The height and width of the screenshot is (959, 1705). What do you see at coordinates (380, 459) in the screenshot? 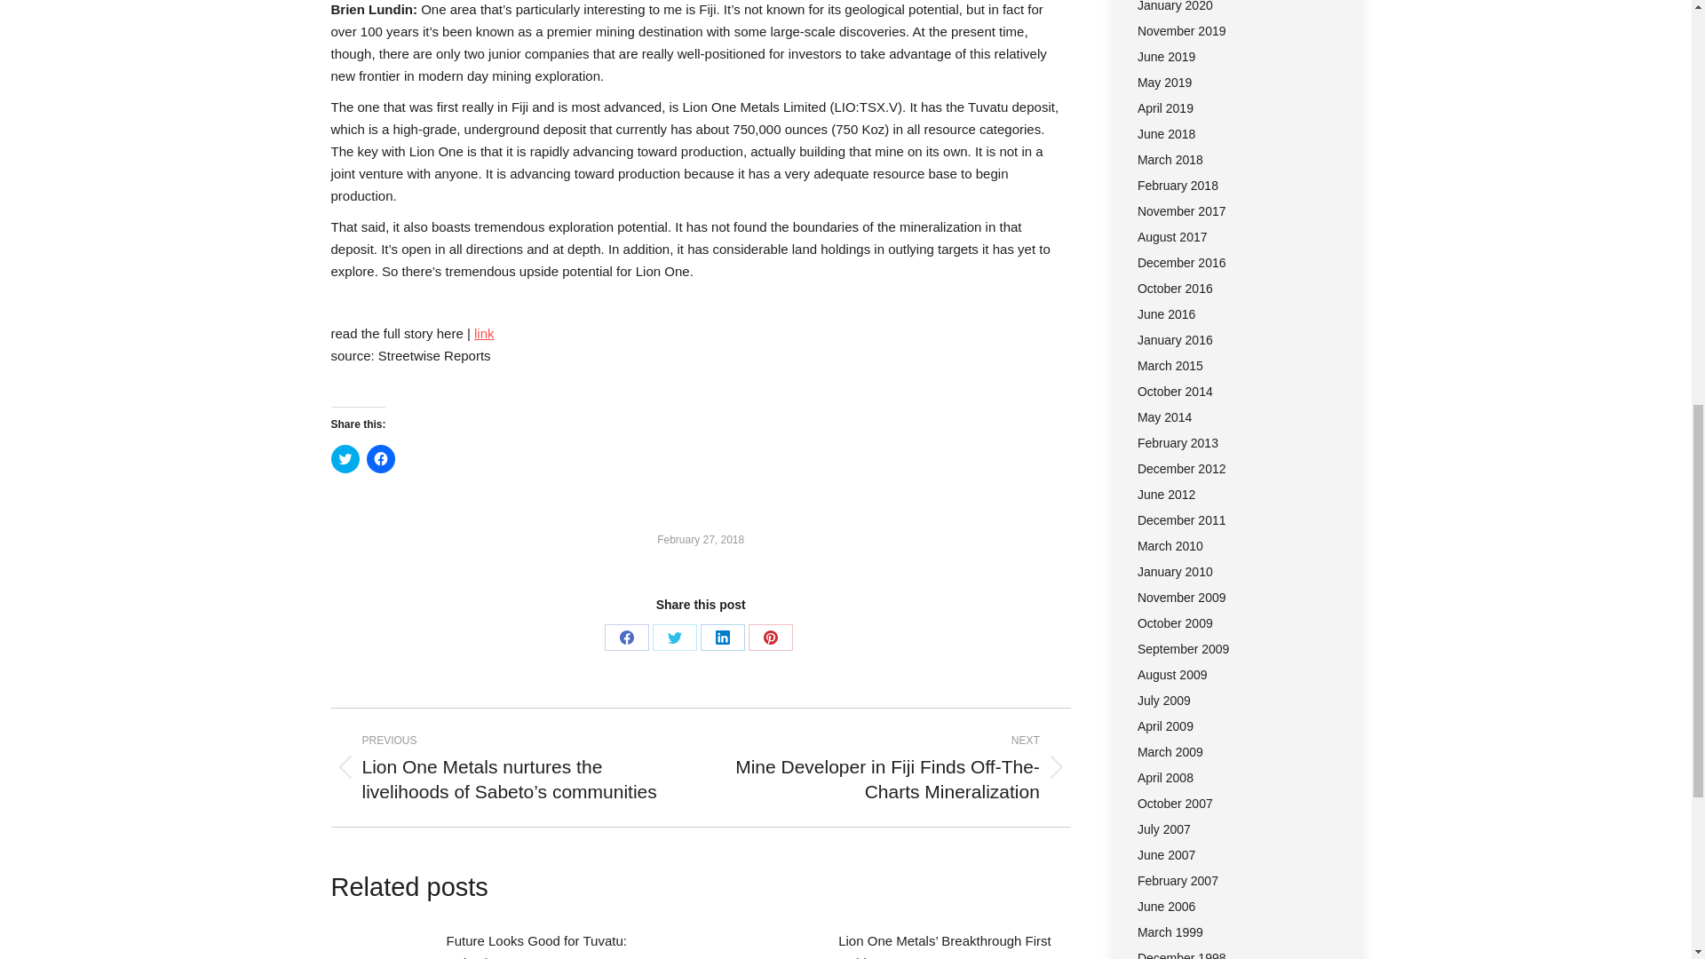
I see `Click to share on Facebook` at bounding box center [380, 459].